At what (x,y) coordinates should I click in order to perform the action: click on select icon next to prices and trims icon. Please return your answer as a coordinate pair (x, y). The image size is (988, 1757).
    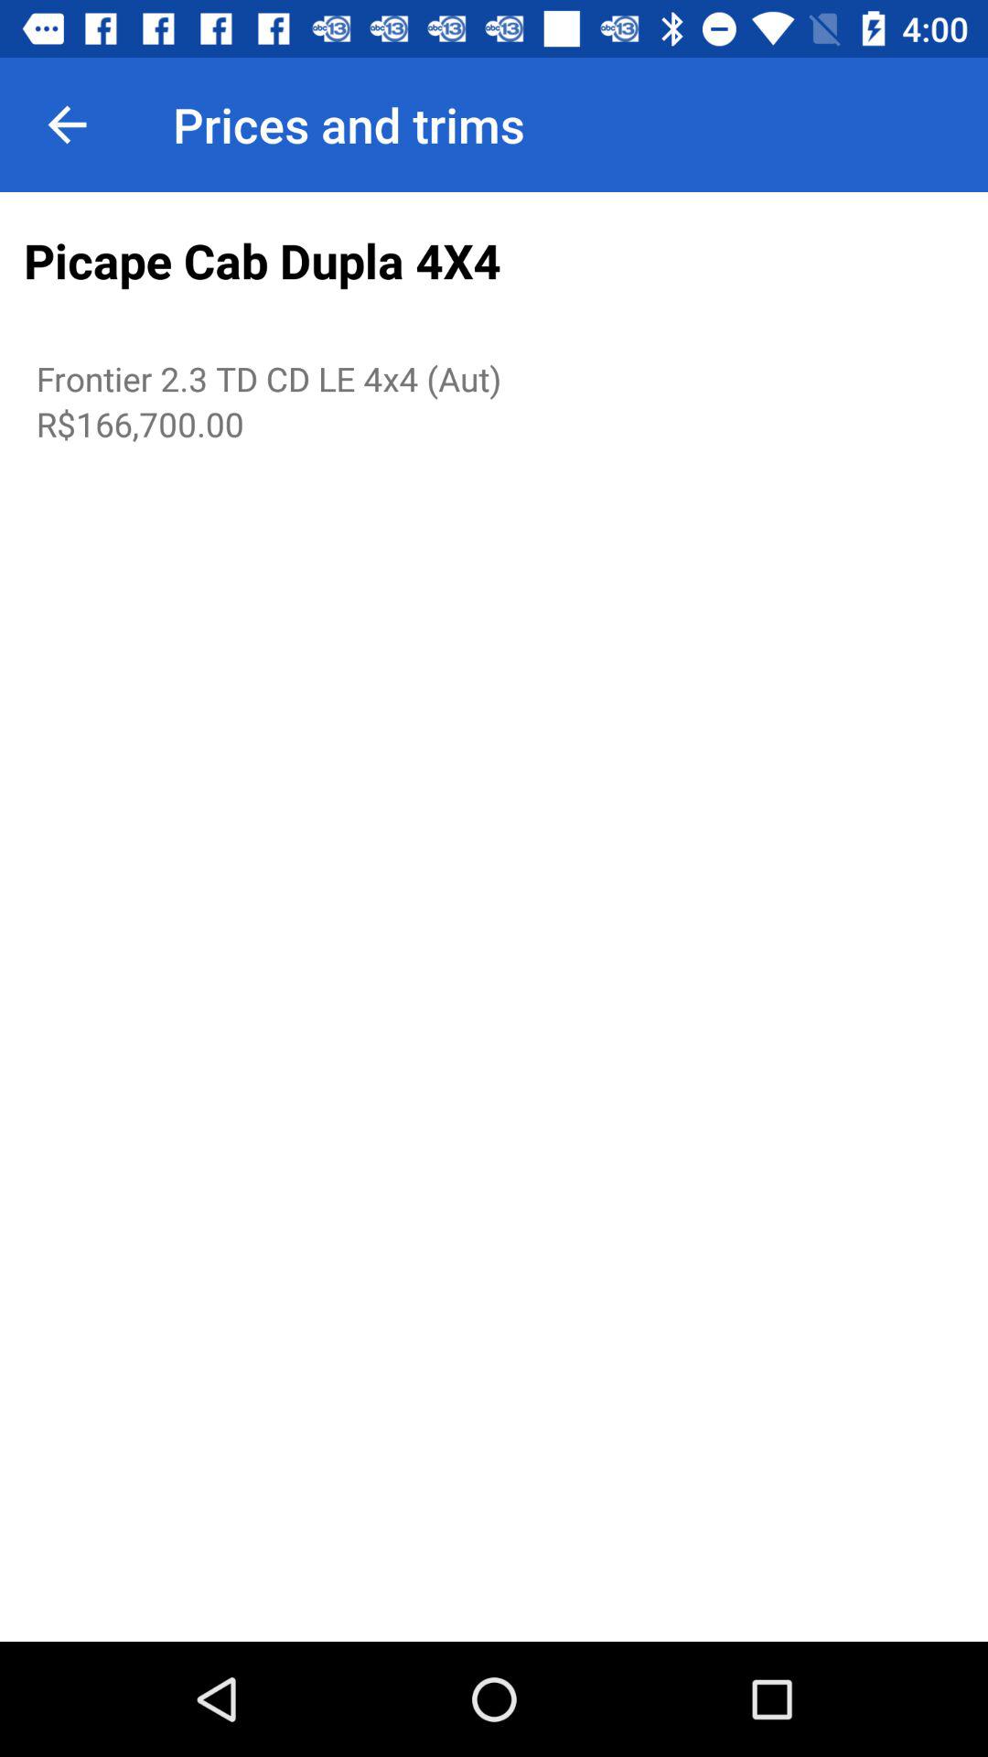
    Looking at the image, I should click on (67, 124).